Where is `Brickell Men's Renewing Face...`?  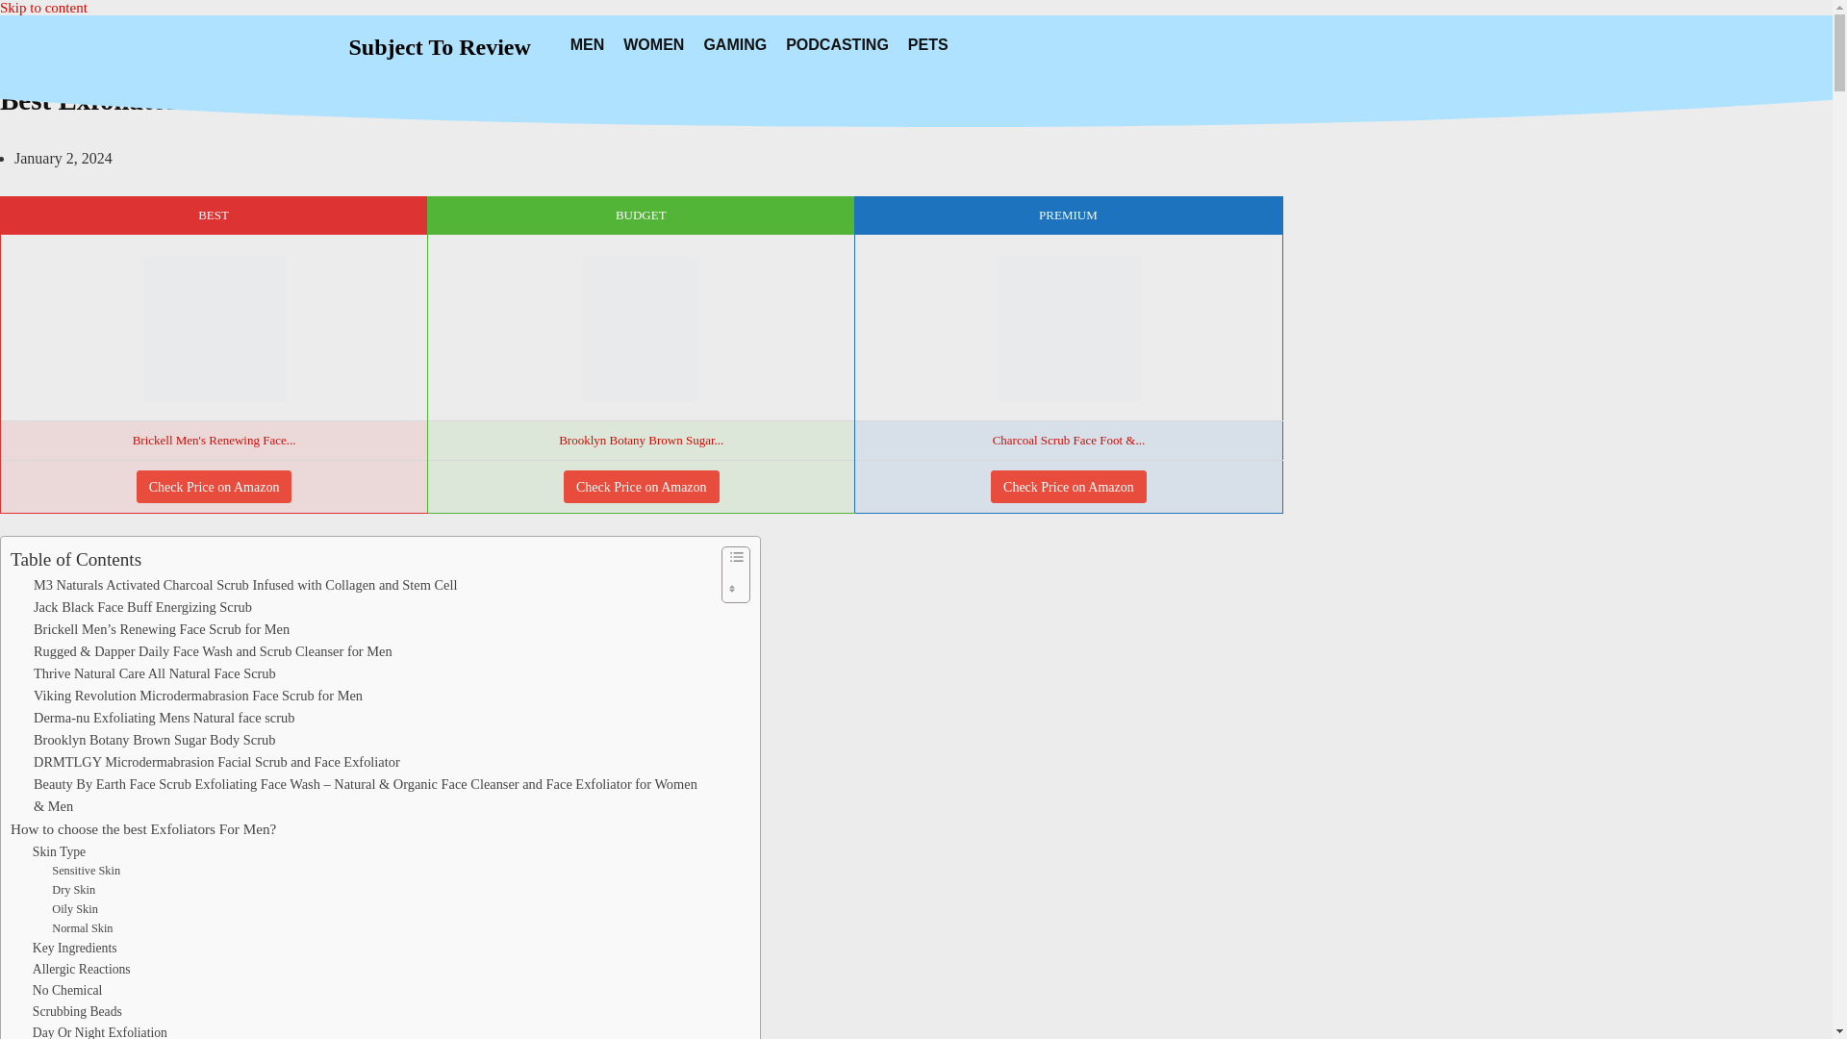 Brickell Men's Renewing Face... is located at coordinates (214, 441).